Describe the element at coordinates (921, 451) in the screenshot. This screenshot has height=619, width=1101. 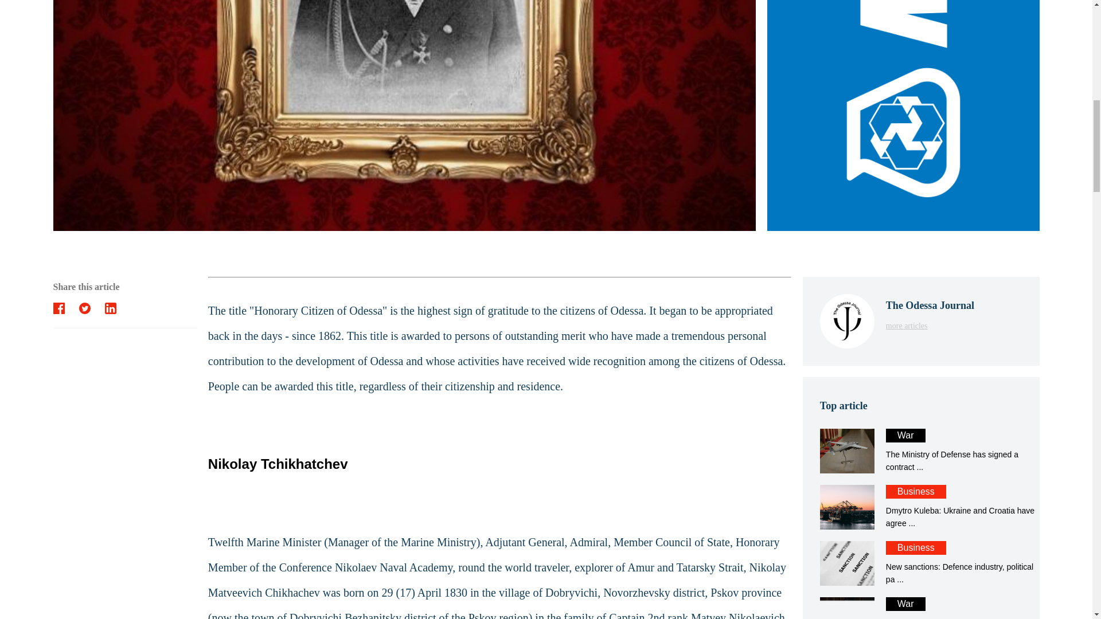
I see `Read` at that location.